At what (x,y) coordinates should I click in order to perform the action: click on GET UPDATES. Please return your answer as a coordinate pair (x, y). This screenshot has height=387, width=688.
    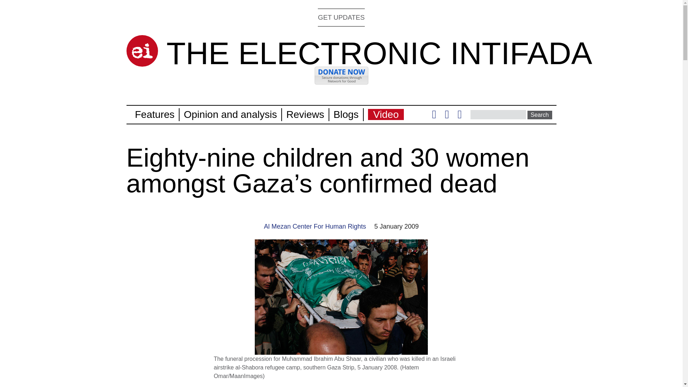
    Looking at the image, I should click on (341, 17).